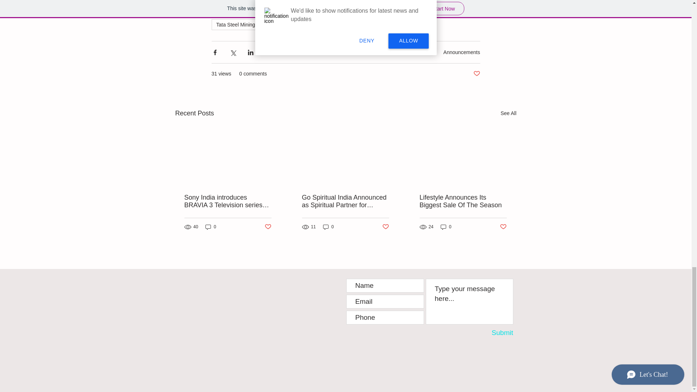 This screenshot has height=392, width=697. What do you see at coordinates (211, 227) in the screenshot?
I see `0` at bounding box center [211, 227].